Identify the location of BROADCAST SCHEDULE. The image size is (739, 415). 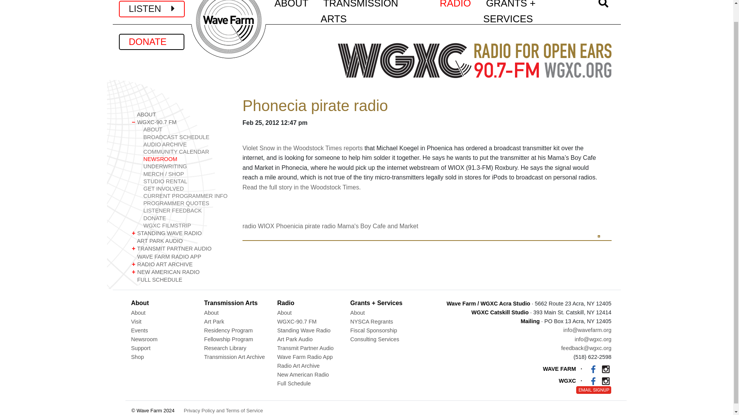
(186, 137).